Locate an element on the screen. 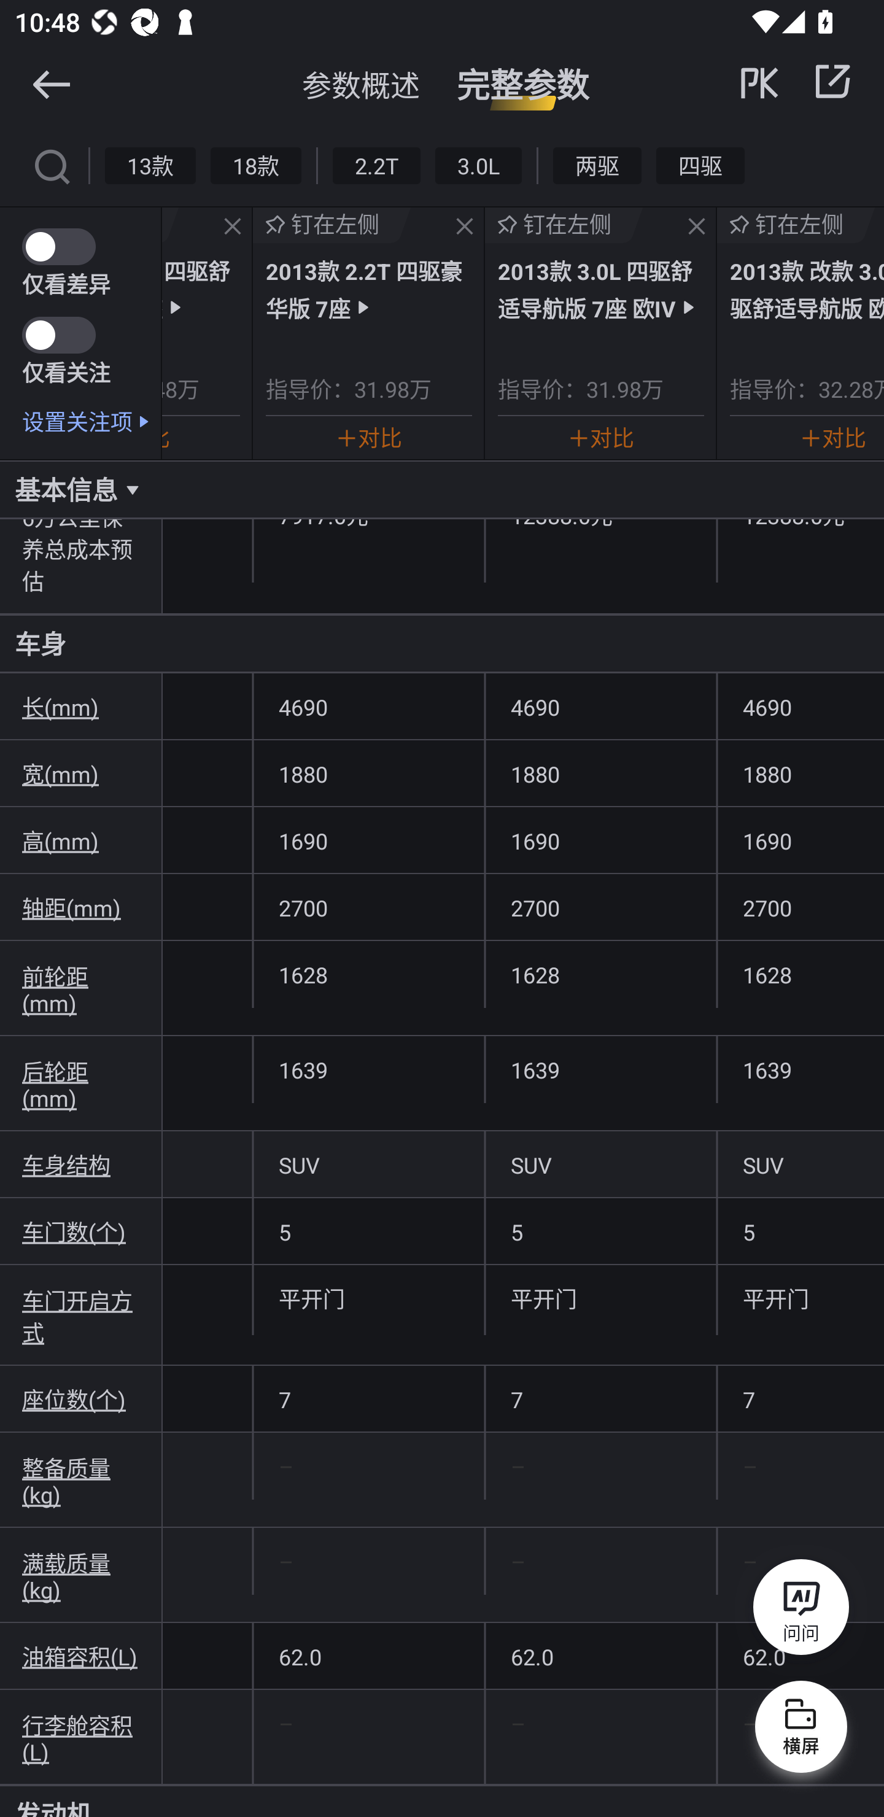  SUV is located at coordinates (600, 1164).